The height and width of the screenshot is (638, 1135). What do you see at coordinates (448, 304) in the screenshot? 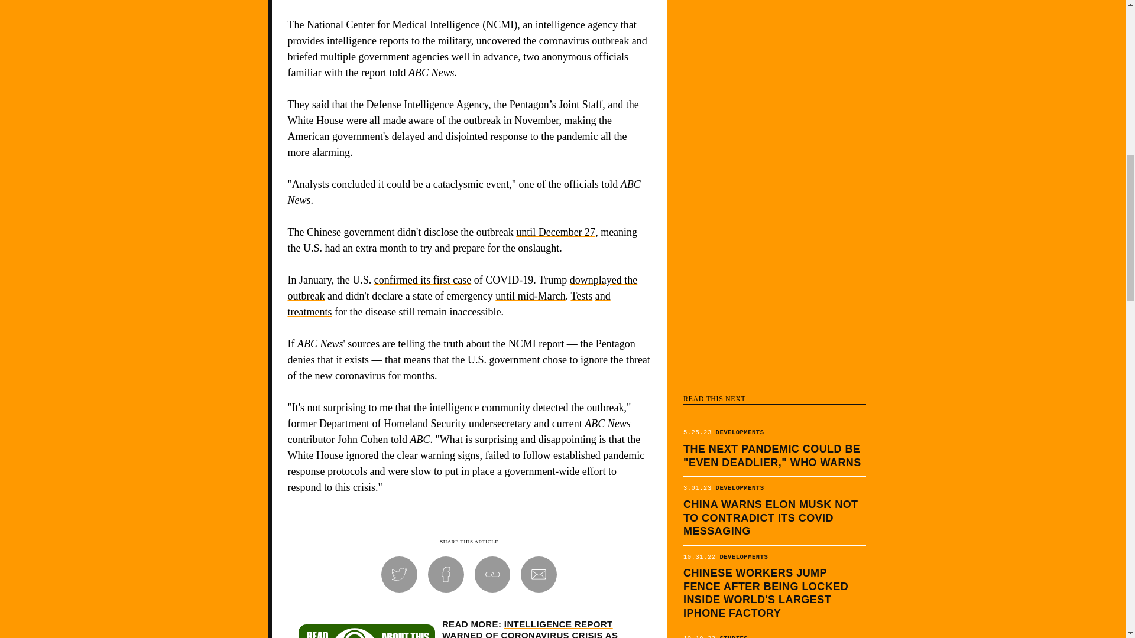
I see `and treatments` at bounding box center [448, 304].